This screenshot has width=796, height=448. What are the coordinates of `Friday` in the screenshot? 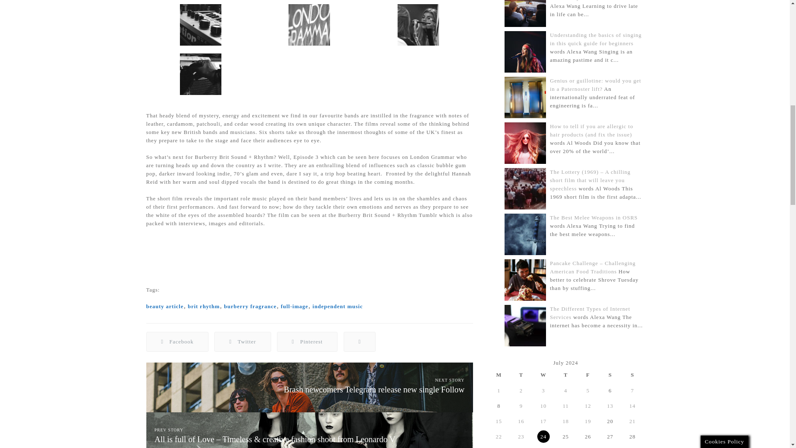 It's located at (588, 375).